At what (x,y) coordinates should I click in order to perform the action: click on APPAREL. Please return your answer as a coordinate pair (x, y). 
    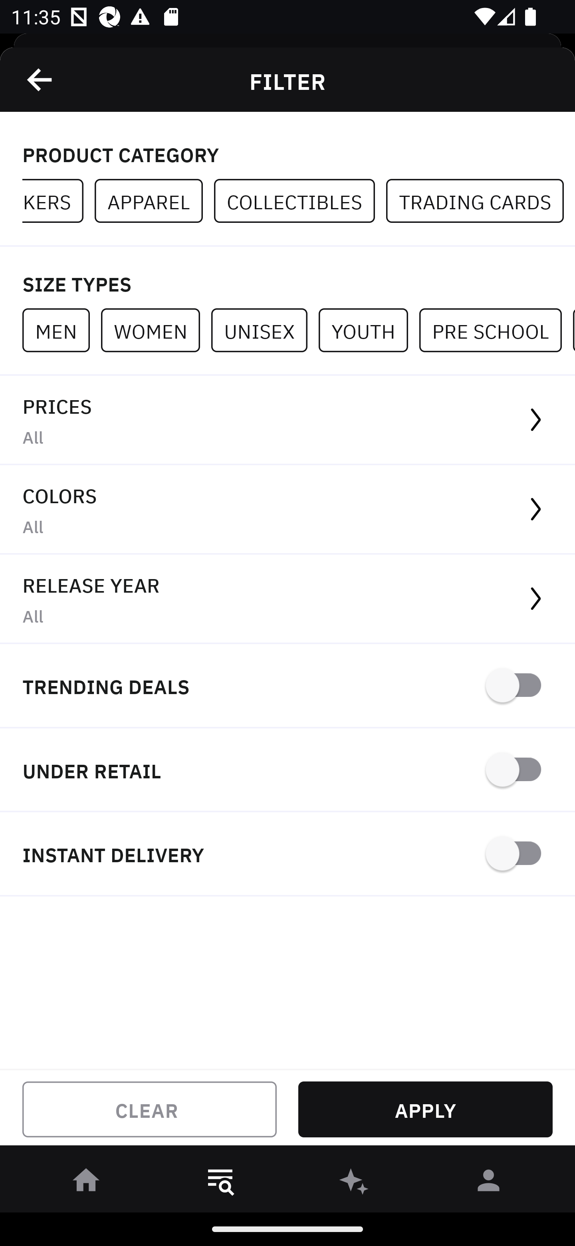
    Looking at the image, I should click on (154, 201).